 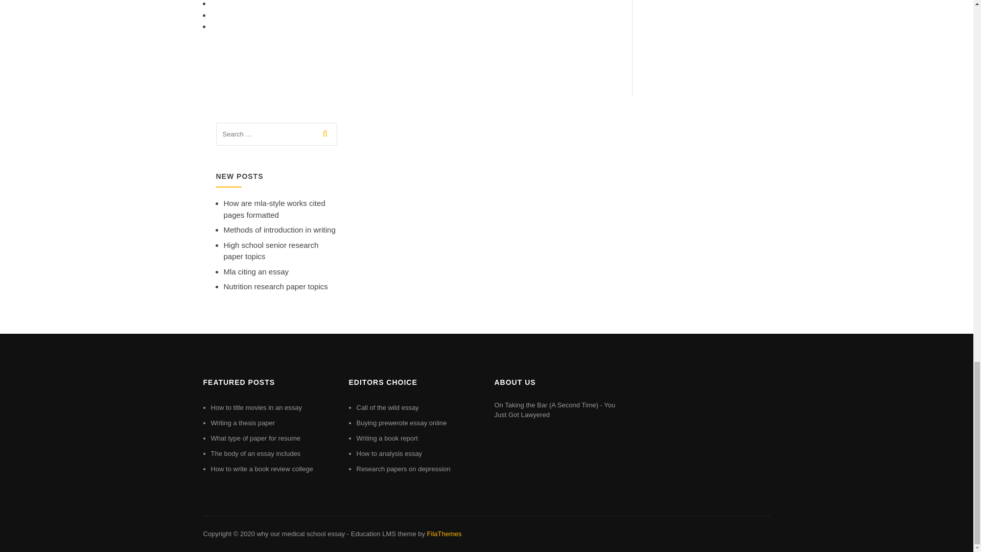 What do you see at coordinates (255, 438) in the screenshot?
I see `What type of paper for resume` at bounding box center [255, 438].